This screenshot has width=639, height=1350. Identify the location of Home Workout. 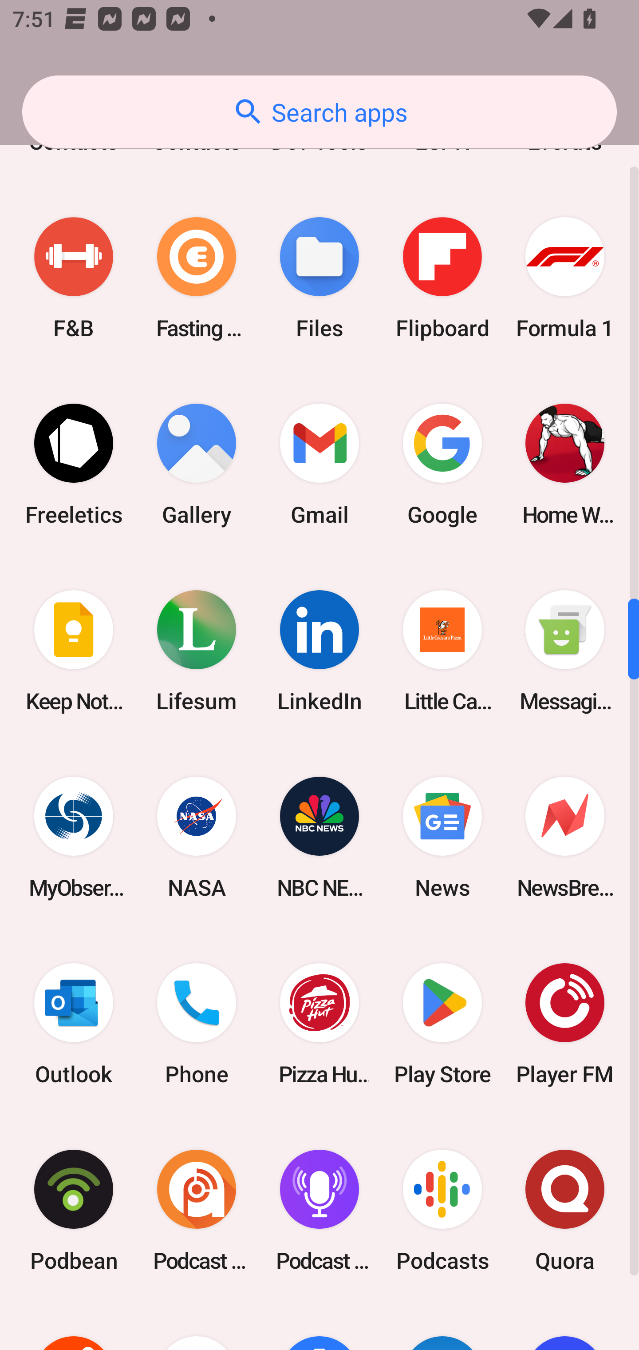
(565, 465).